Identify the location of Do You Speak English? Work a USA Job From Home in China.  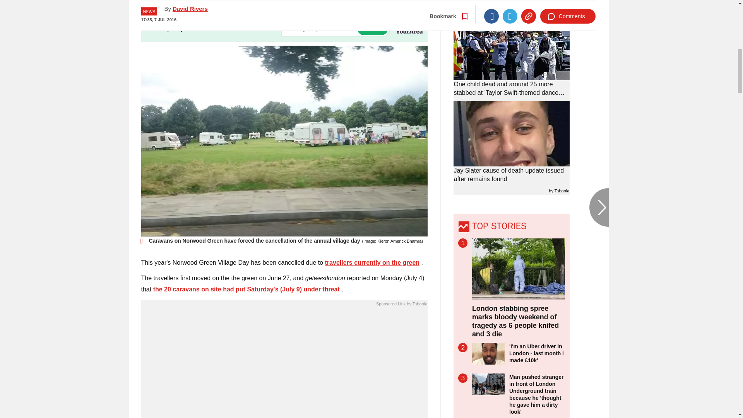
(284, 365).